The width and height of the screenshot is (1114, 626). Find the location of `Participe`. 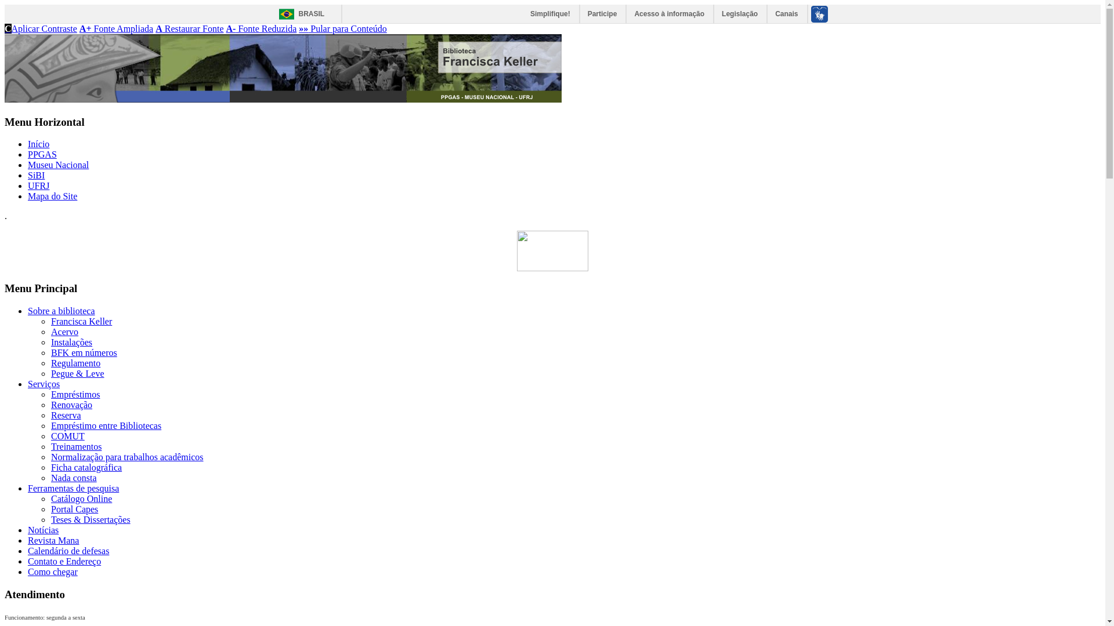

Participe is located at coordinates (603, 14).